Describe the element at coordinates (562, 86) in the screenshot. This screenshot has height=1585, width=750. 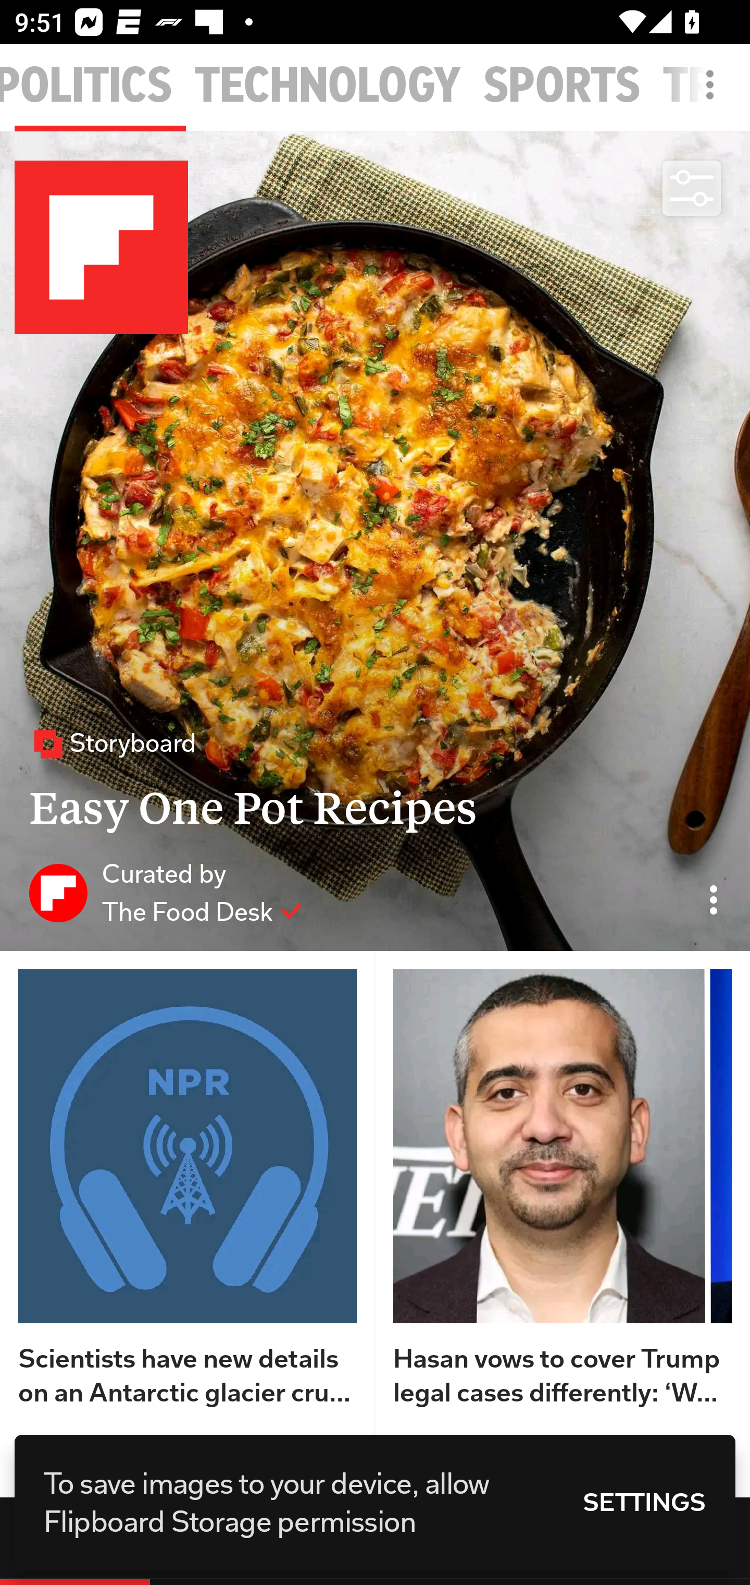
I see `SPORTS` at that location.